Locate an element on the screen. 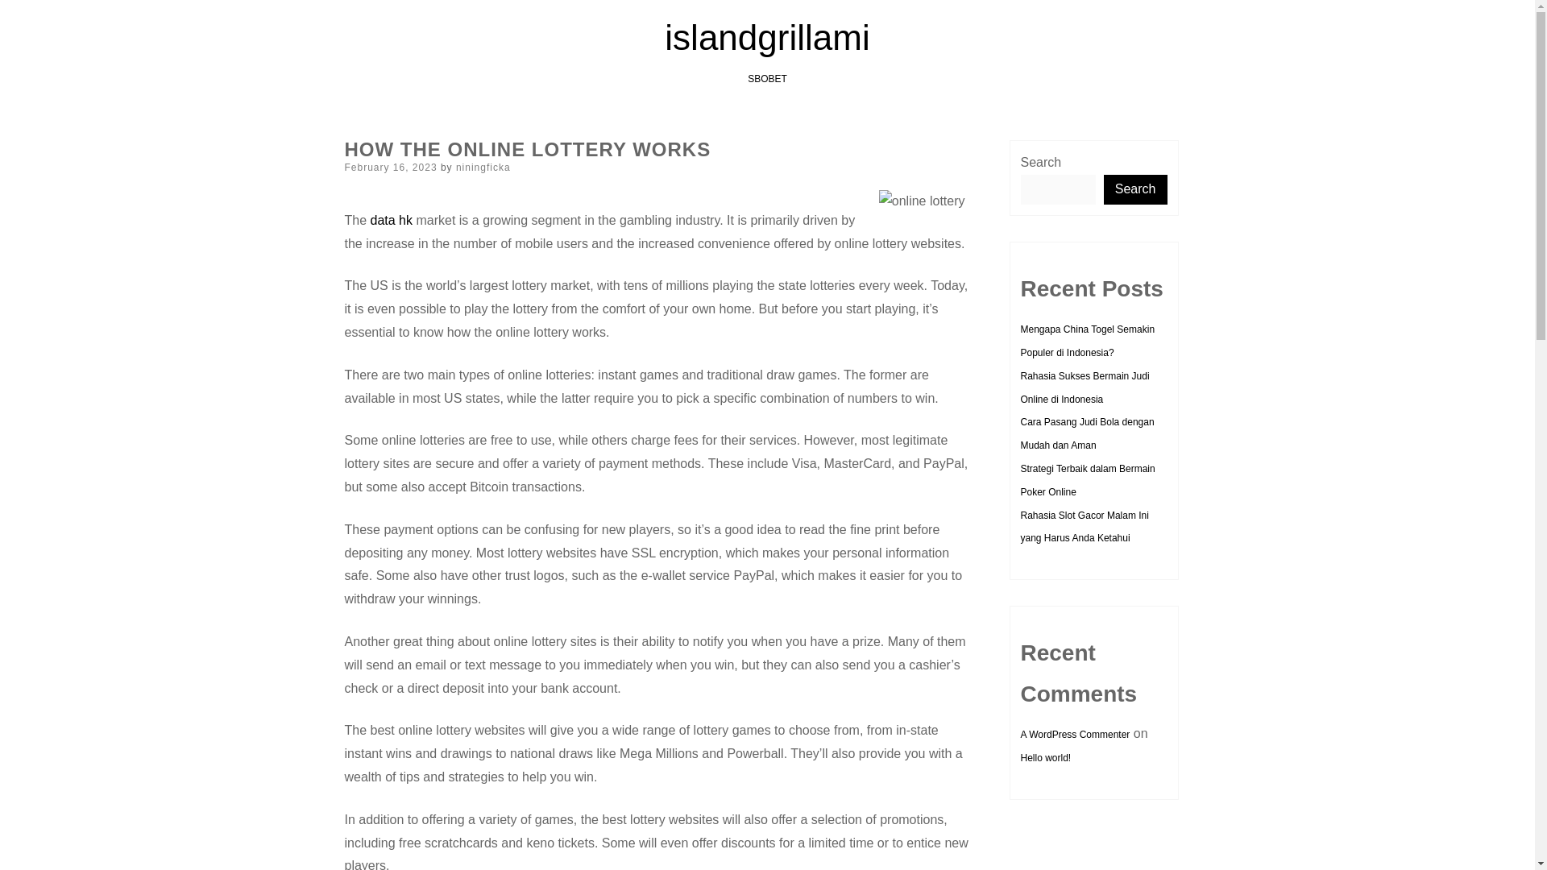 Image resolution: width=1547 pixels, height=870 pixels. Rahasia Sukses Bermain Judi Online di Indonesia is located at coordinates (1085, 388).